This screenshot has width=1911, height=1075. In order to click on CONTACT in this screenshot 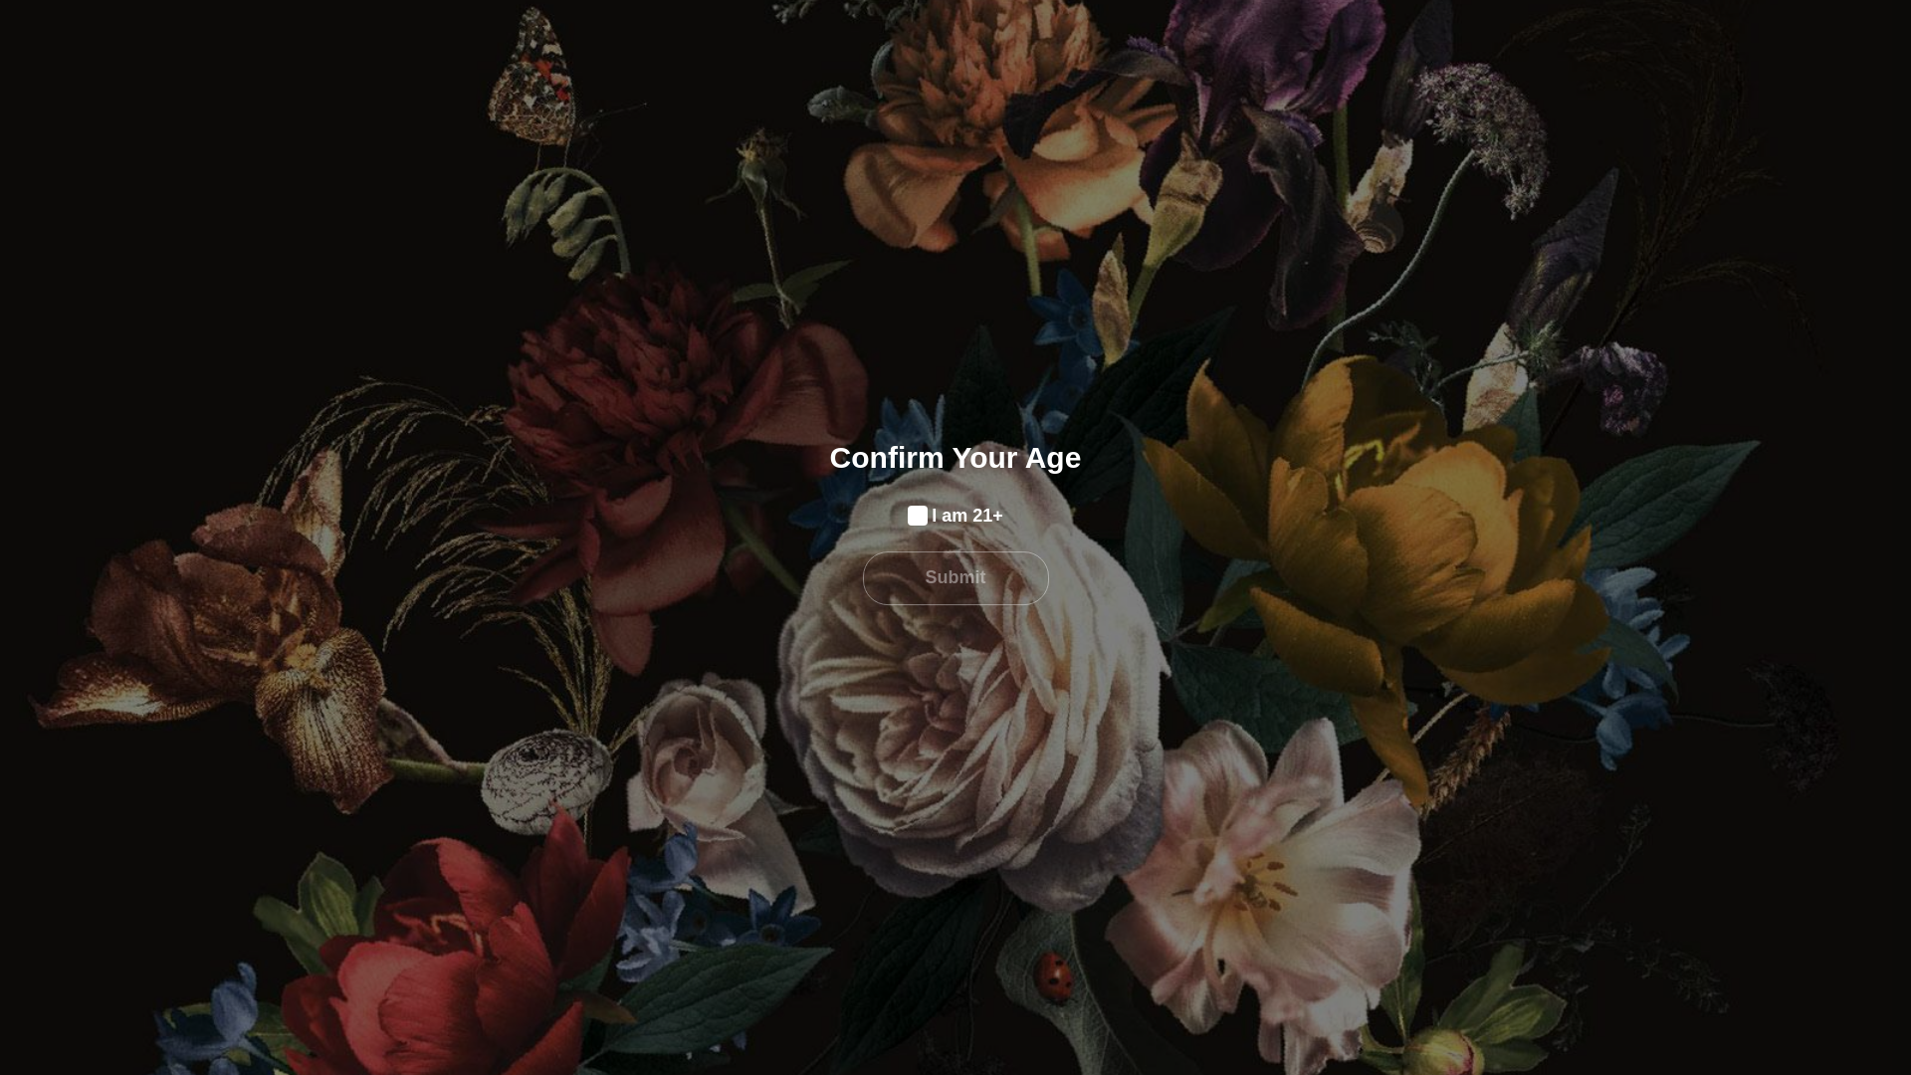, I will do `click(1374, 15)`.